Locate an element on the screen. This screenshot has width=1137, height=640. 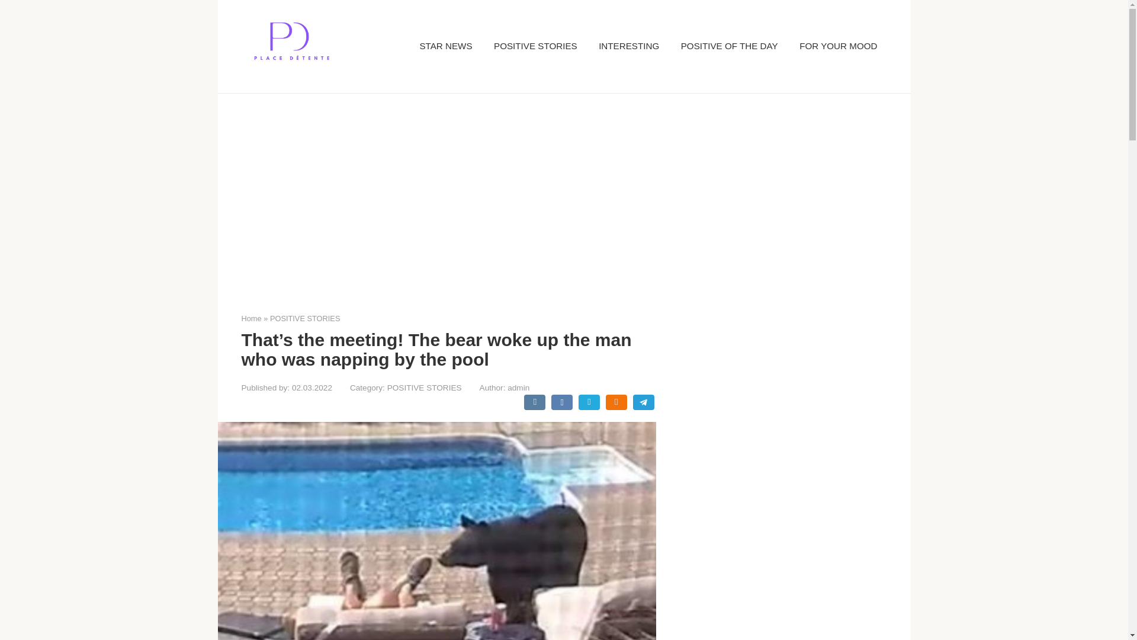
Home is located at coordinates (251, 319).